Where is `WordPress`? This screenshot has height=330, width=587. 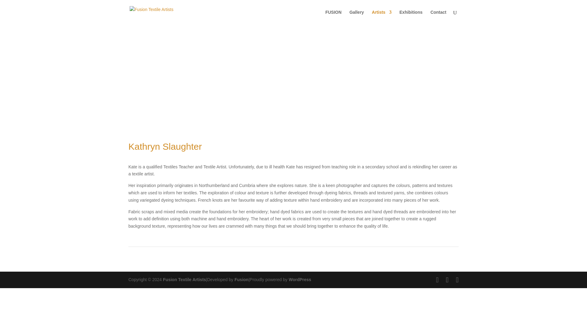
WordPress is located at coordinates (300, 280).